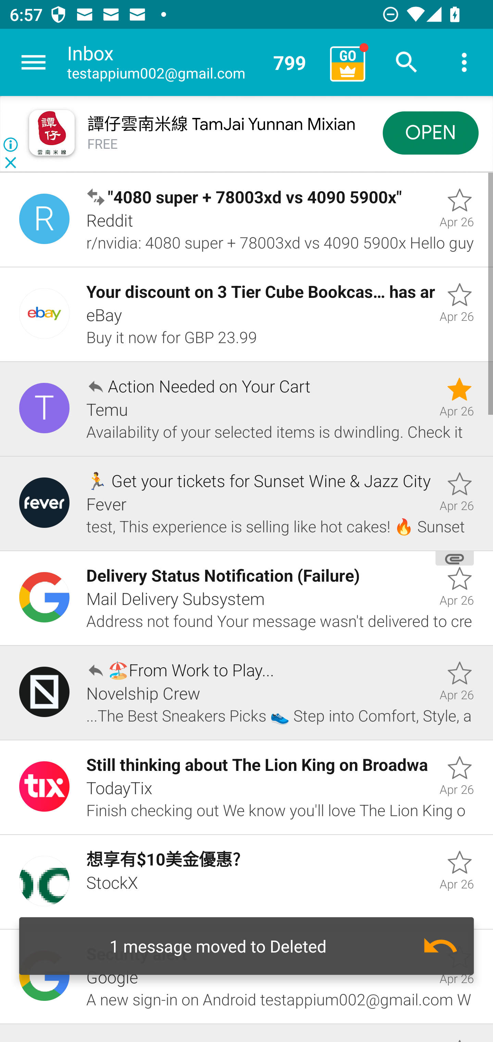 The height and width of the screenshot is (1042, 493). What do you see at coordinates (194, 62) in the screenshot?
I see `Inbox testappium002@gmail.com 799` at bounding box center [194, 62].